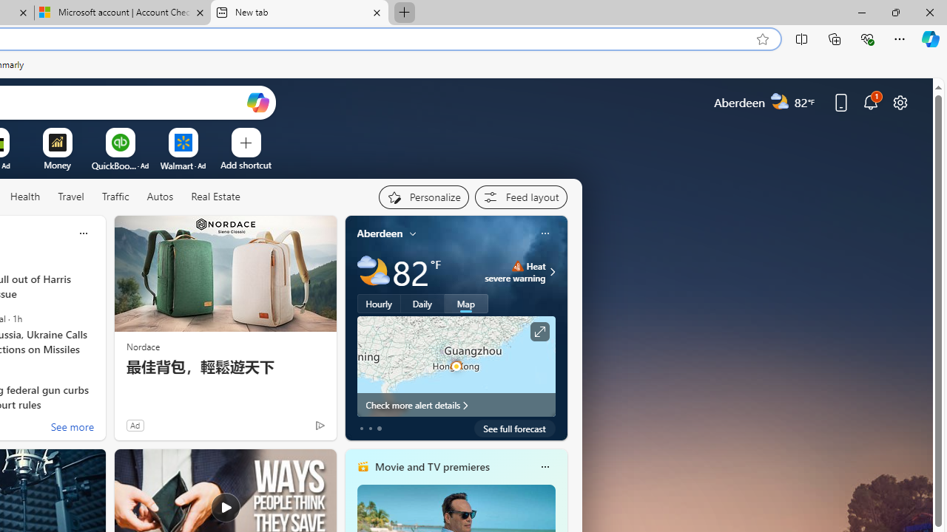 This screenshot has width=947, height=532. I want to click on Feed settings, so click(521, 197).